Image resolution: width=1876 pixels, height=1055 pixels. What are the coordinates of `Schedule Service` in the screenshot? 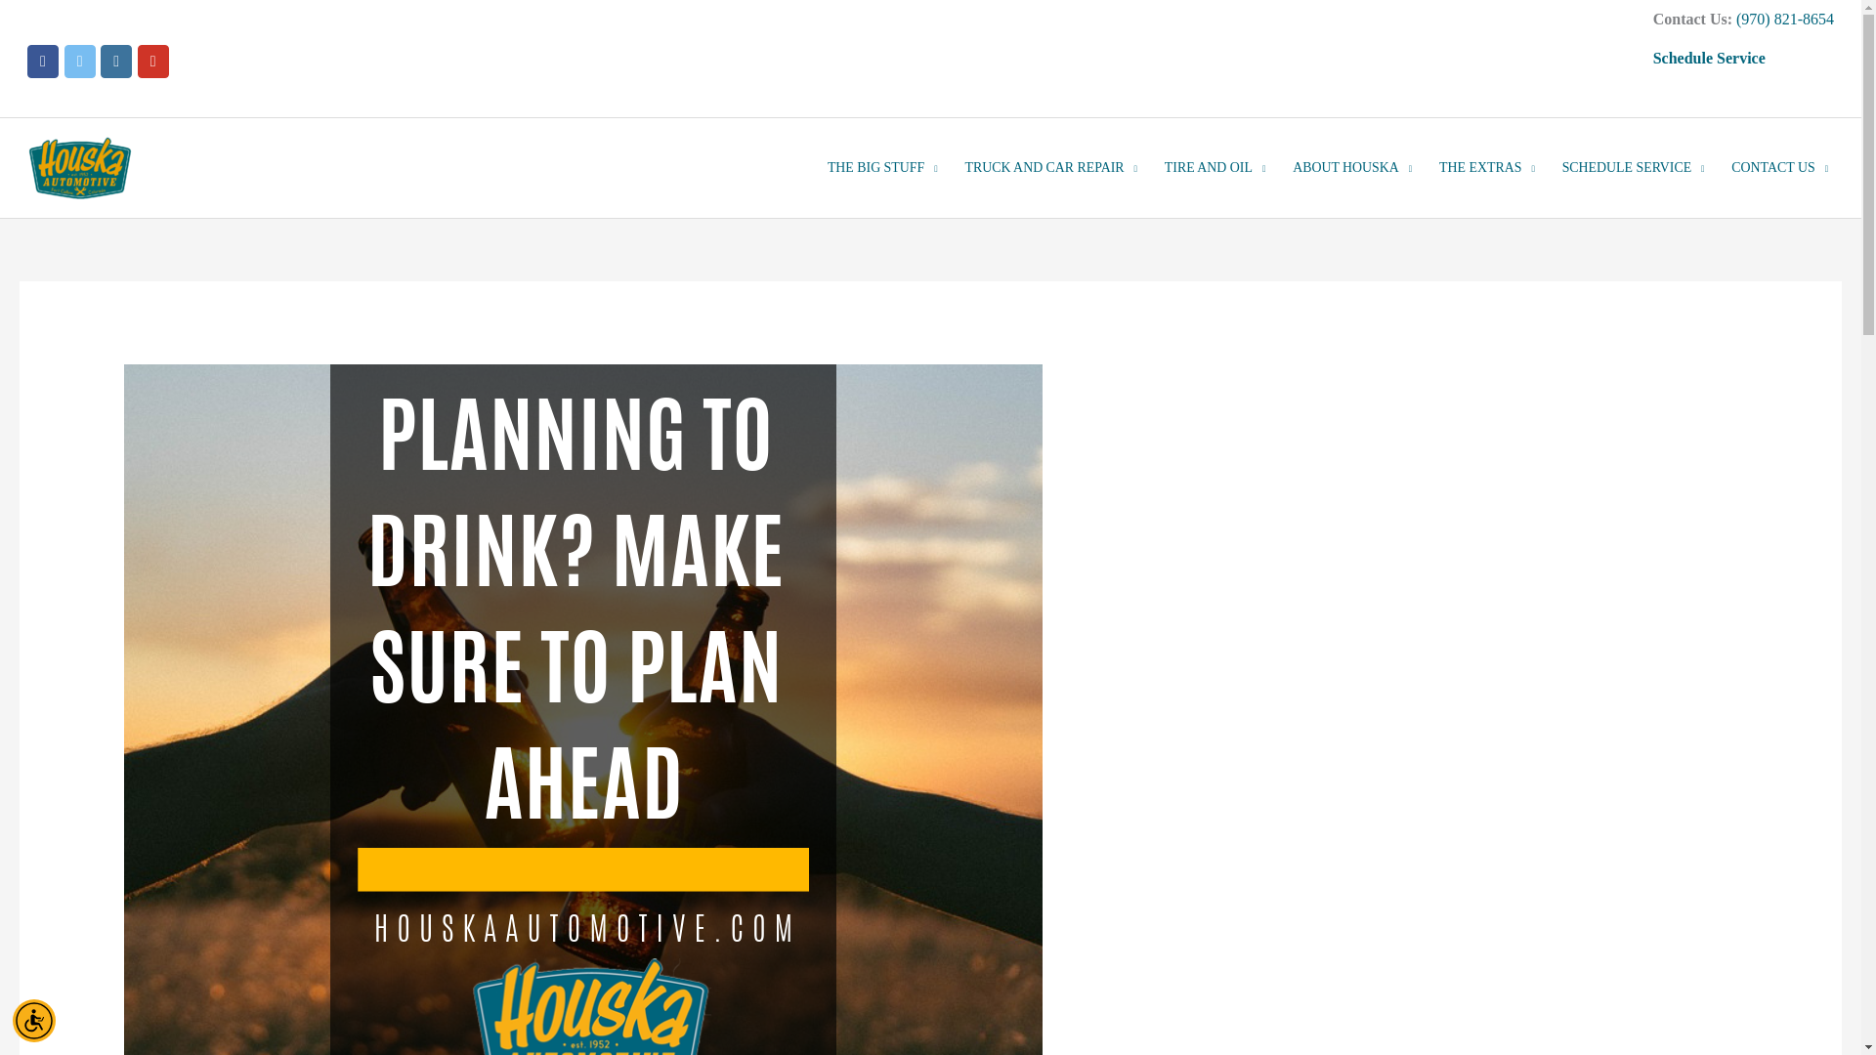 It's located at (1708, 58).